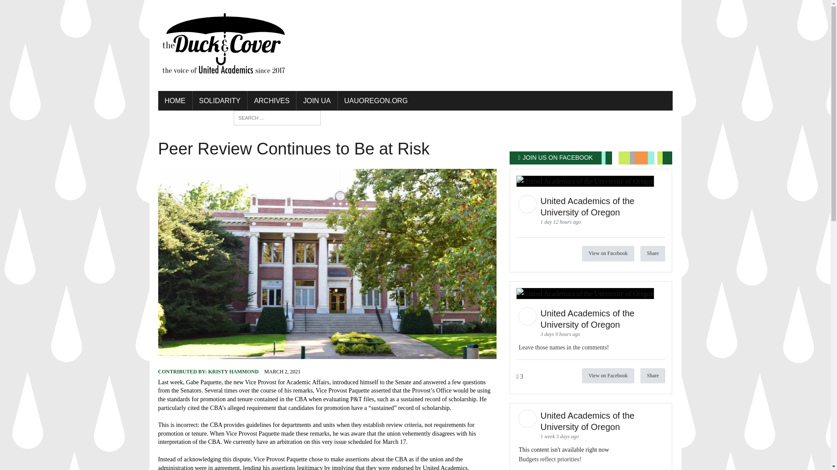 Image resolution: width=837 pixels, height=470 pixels. What do you see at coordinates (272, 101) in the screenshot?
I see `ARCHIVES` at bounding box center [272, 101].